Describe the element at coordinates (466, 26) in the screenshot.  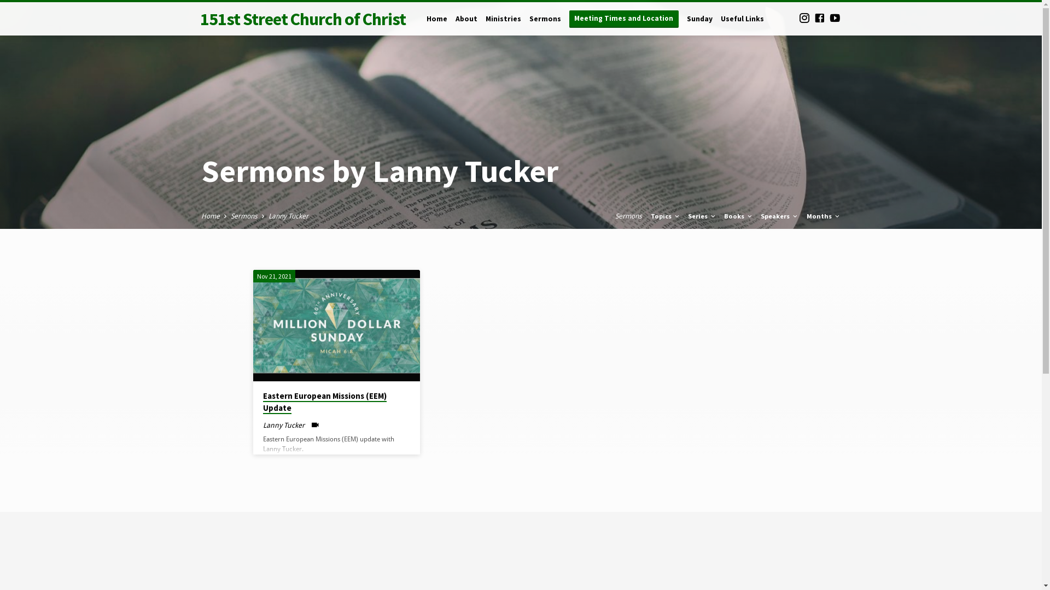
I see `About` at that location.